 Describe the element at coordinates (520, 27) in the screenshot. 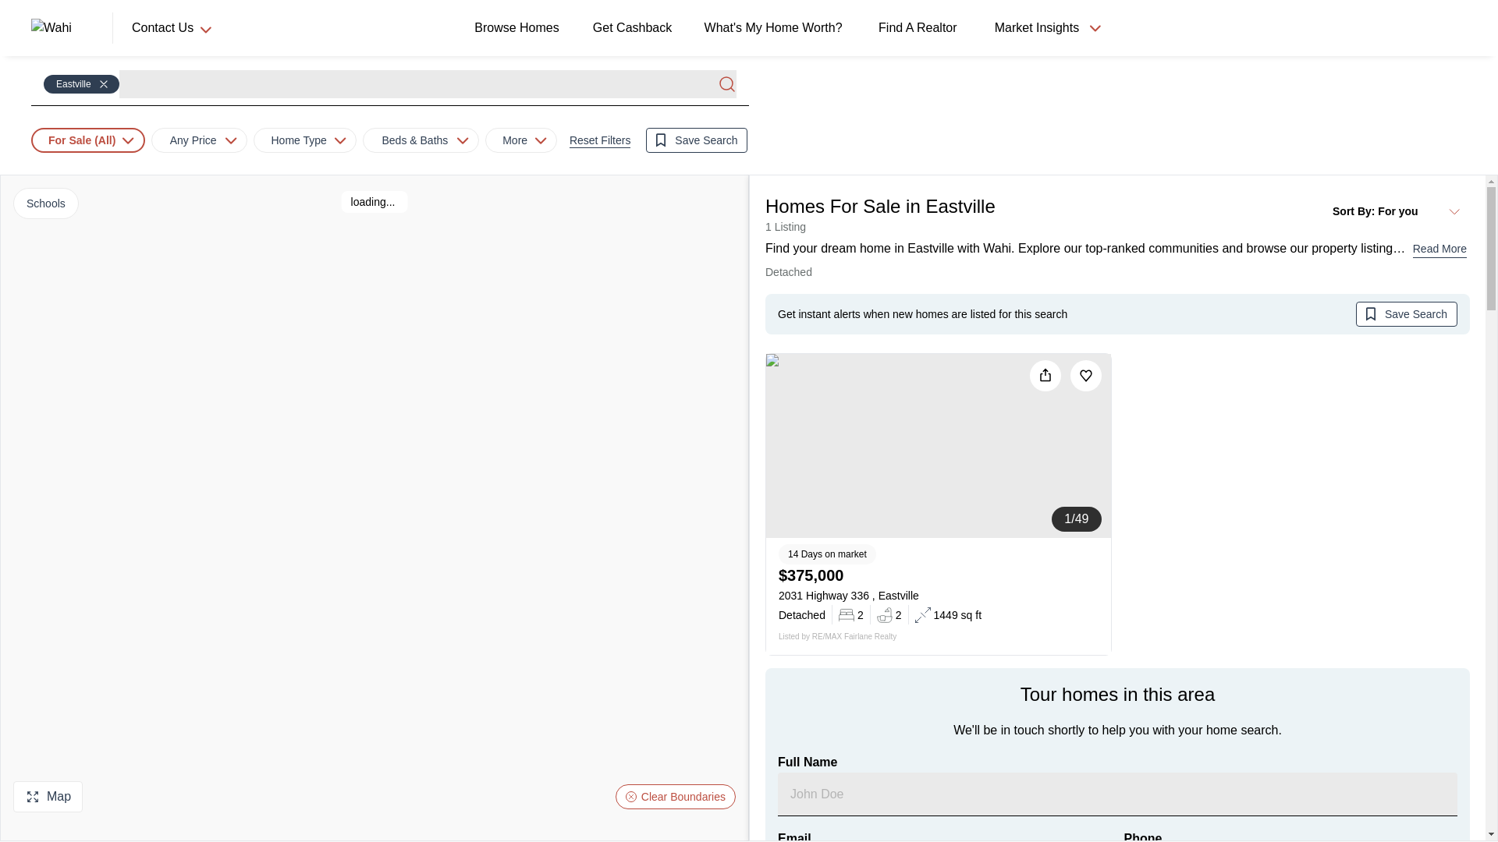

I see `Browse Homes` at that location.